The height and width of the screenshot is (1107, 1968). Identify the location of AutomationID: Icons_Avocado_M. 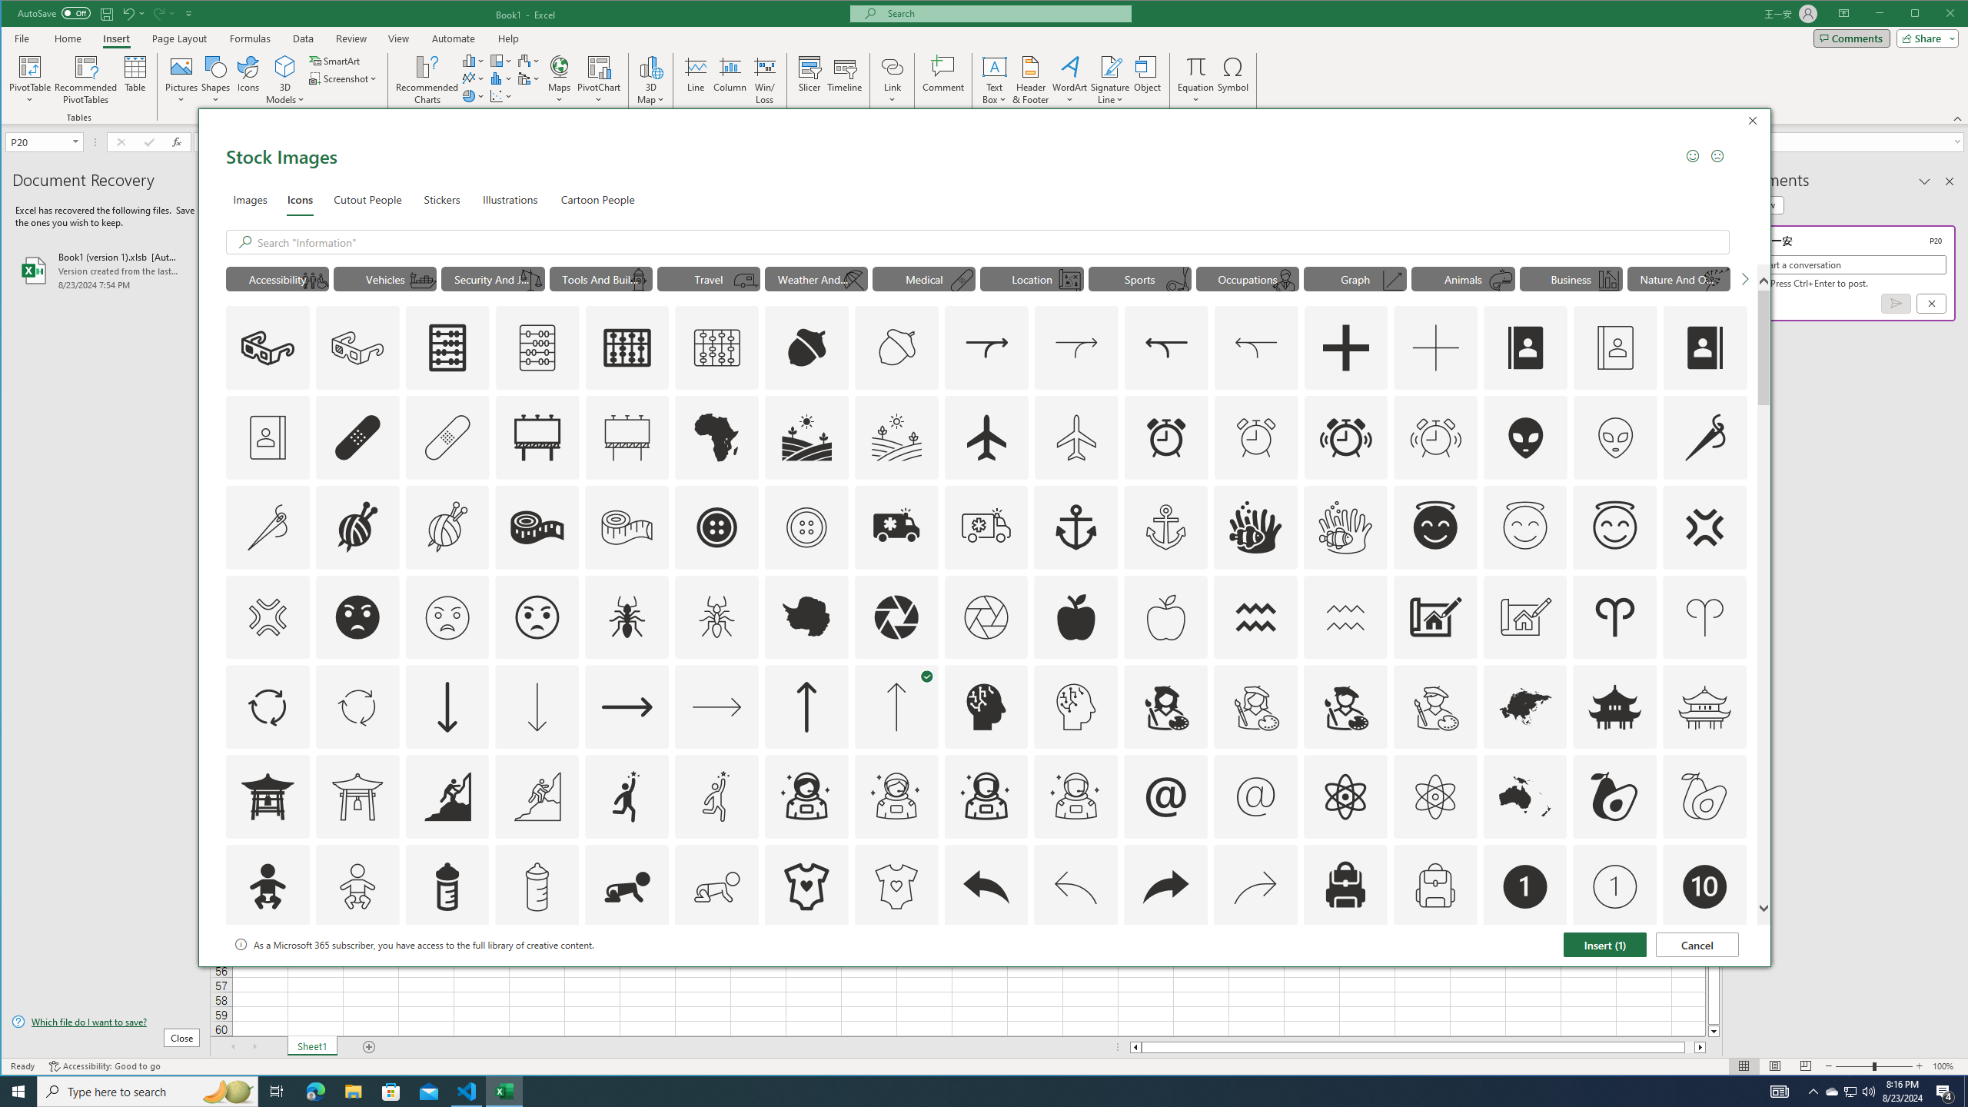
(1704, 796).